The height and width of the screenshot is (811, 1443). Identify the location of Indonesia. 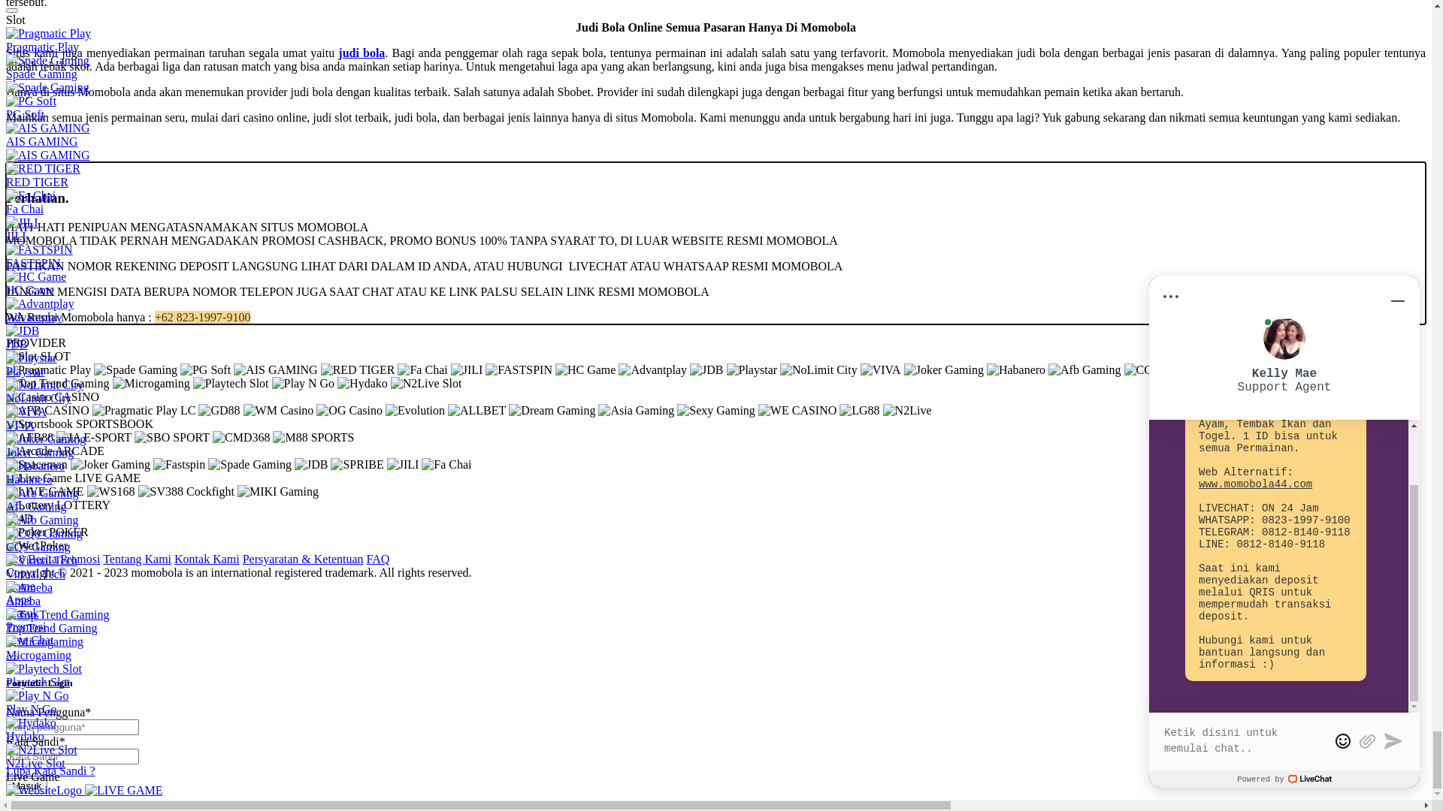
(715, 148).